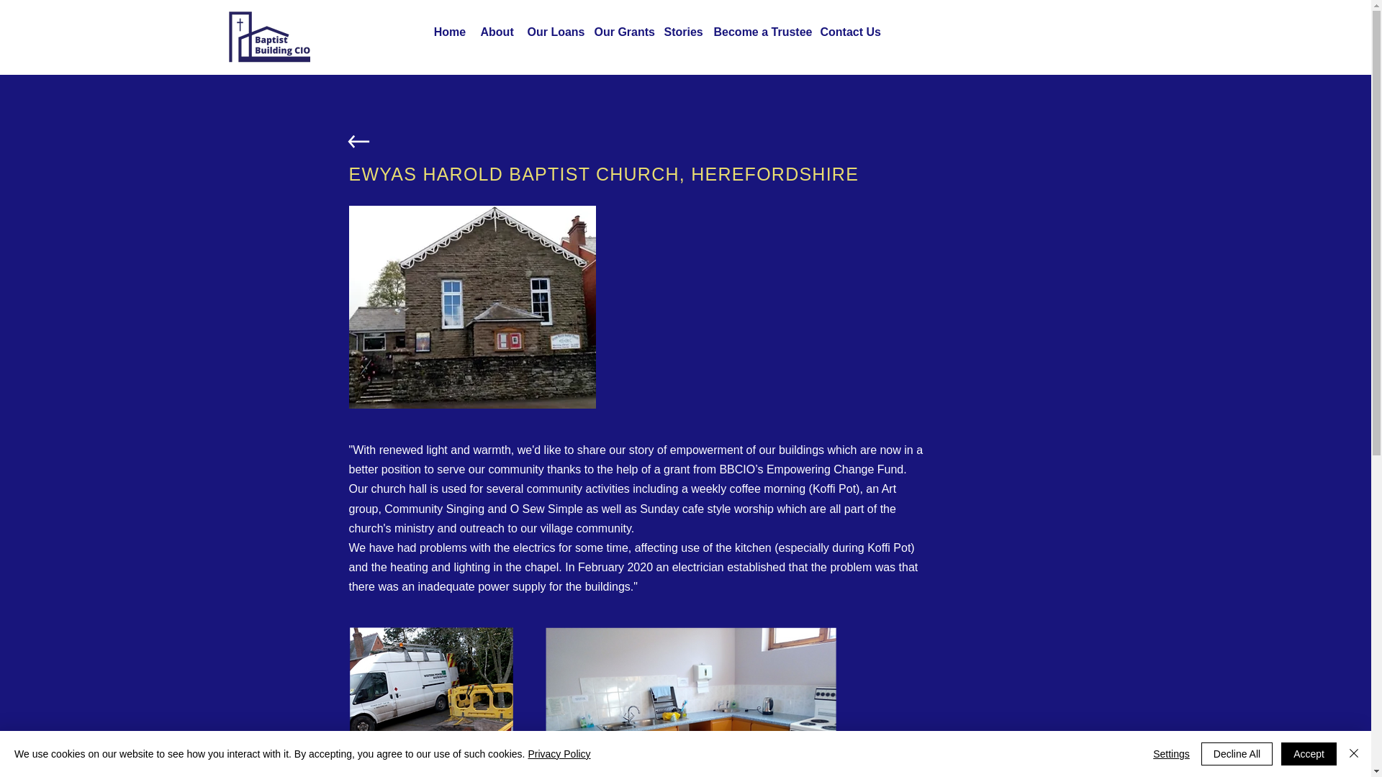 This screenshot has height=777, width=1382. I want to click on Our Grants, so click(622, 32).